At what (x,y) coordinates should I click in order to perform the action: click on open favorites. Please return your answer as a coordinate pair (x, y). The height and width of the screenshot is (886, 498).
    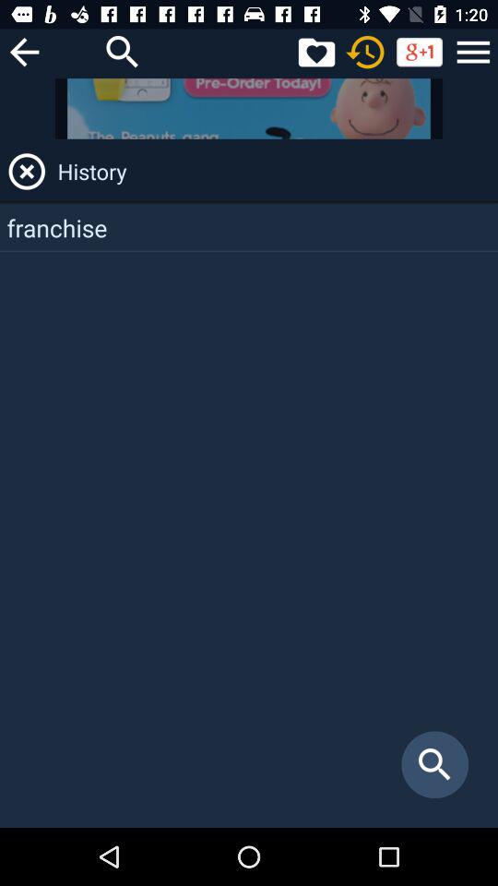
    Looking at the image, I should click on (316, 52).